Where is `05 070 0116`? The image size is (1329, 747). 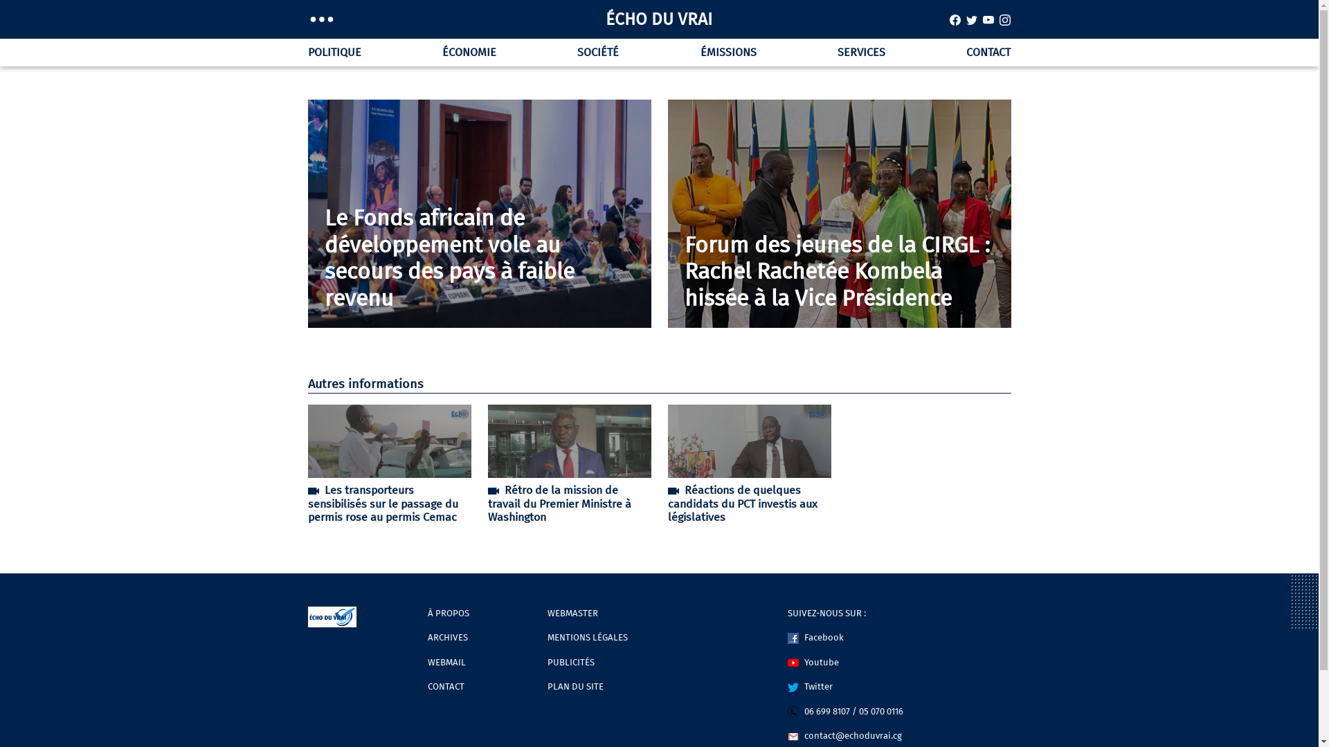
05 070 0116 is located at coordinates (881, 711).